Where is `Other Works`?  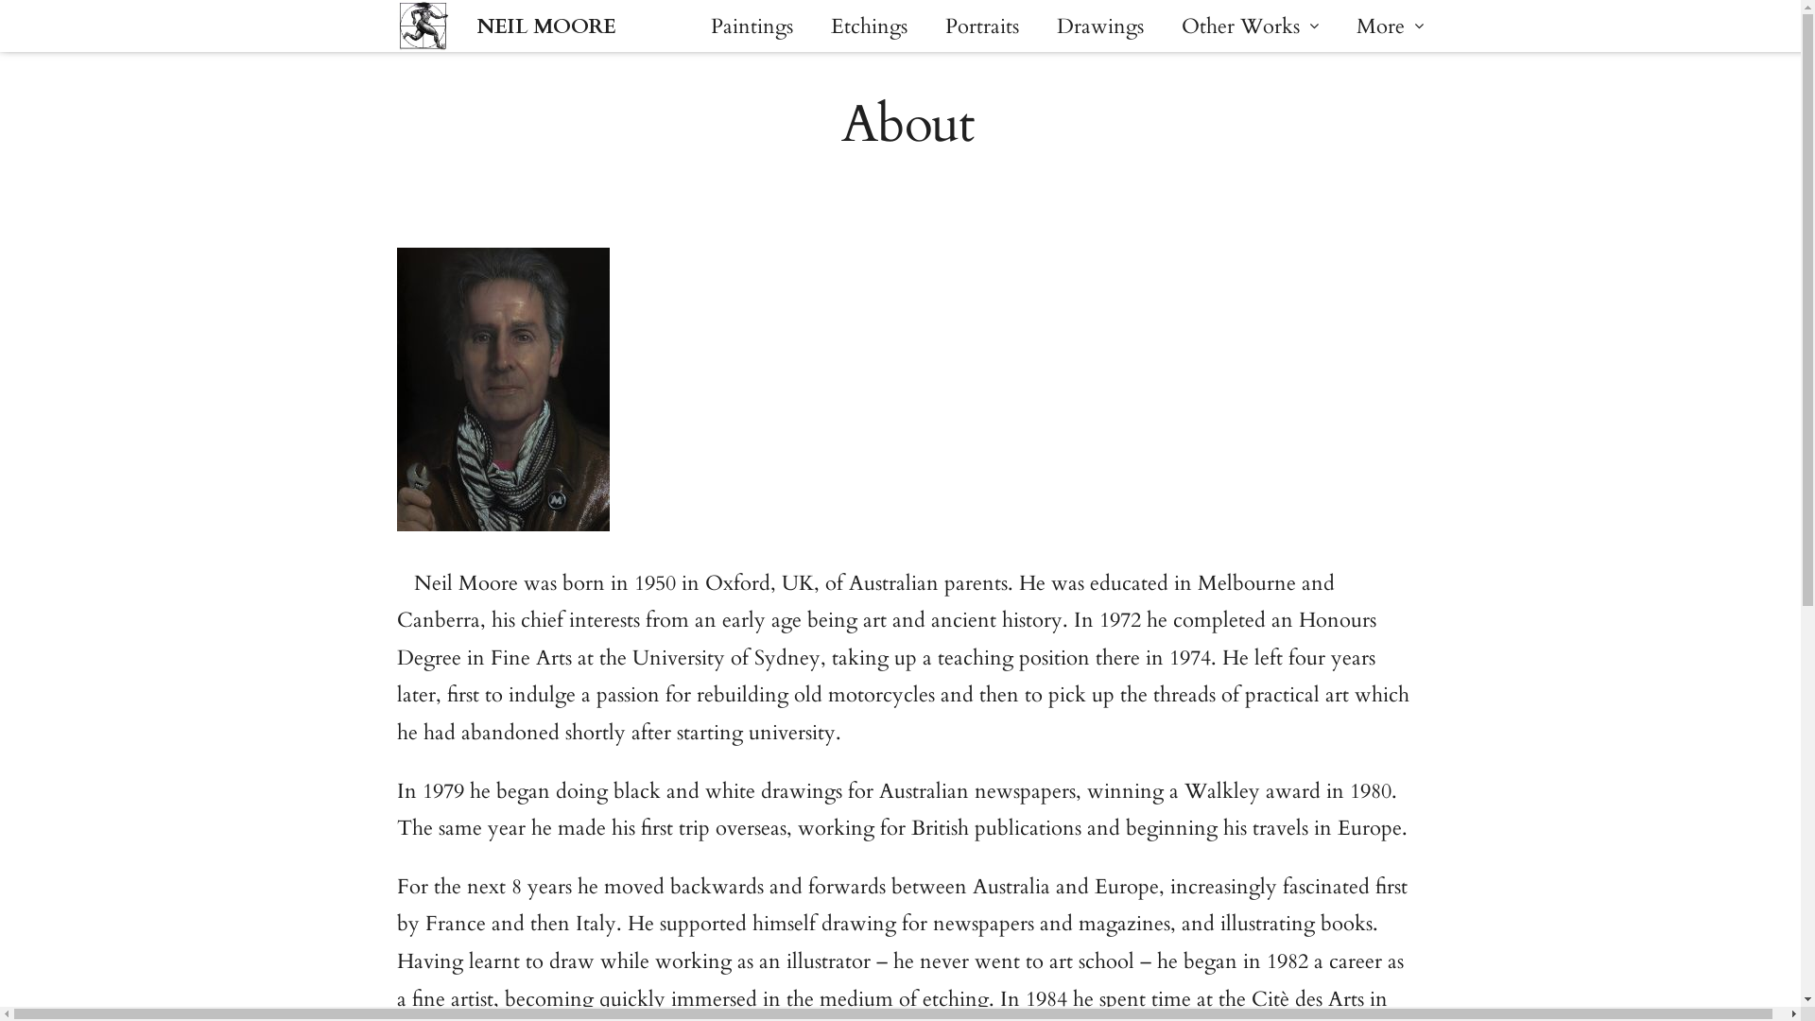
Other Works is located at coordinates (1250, 26).